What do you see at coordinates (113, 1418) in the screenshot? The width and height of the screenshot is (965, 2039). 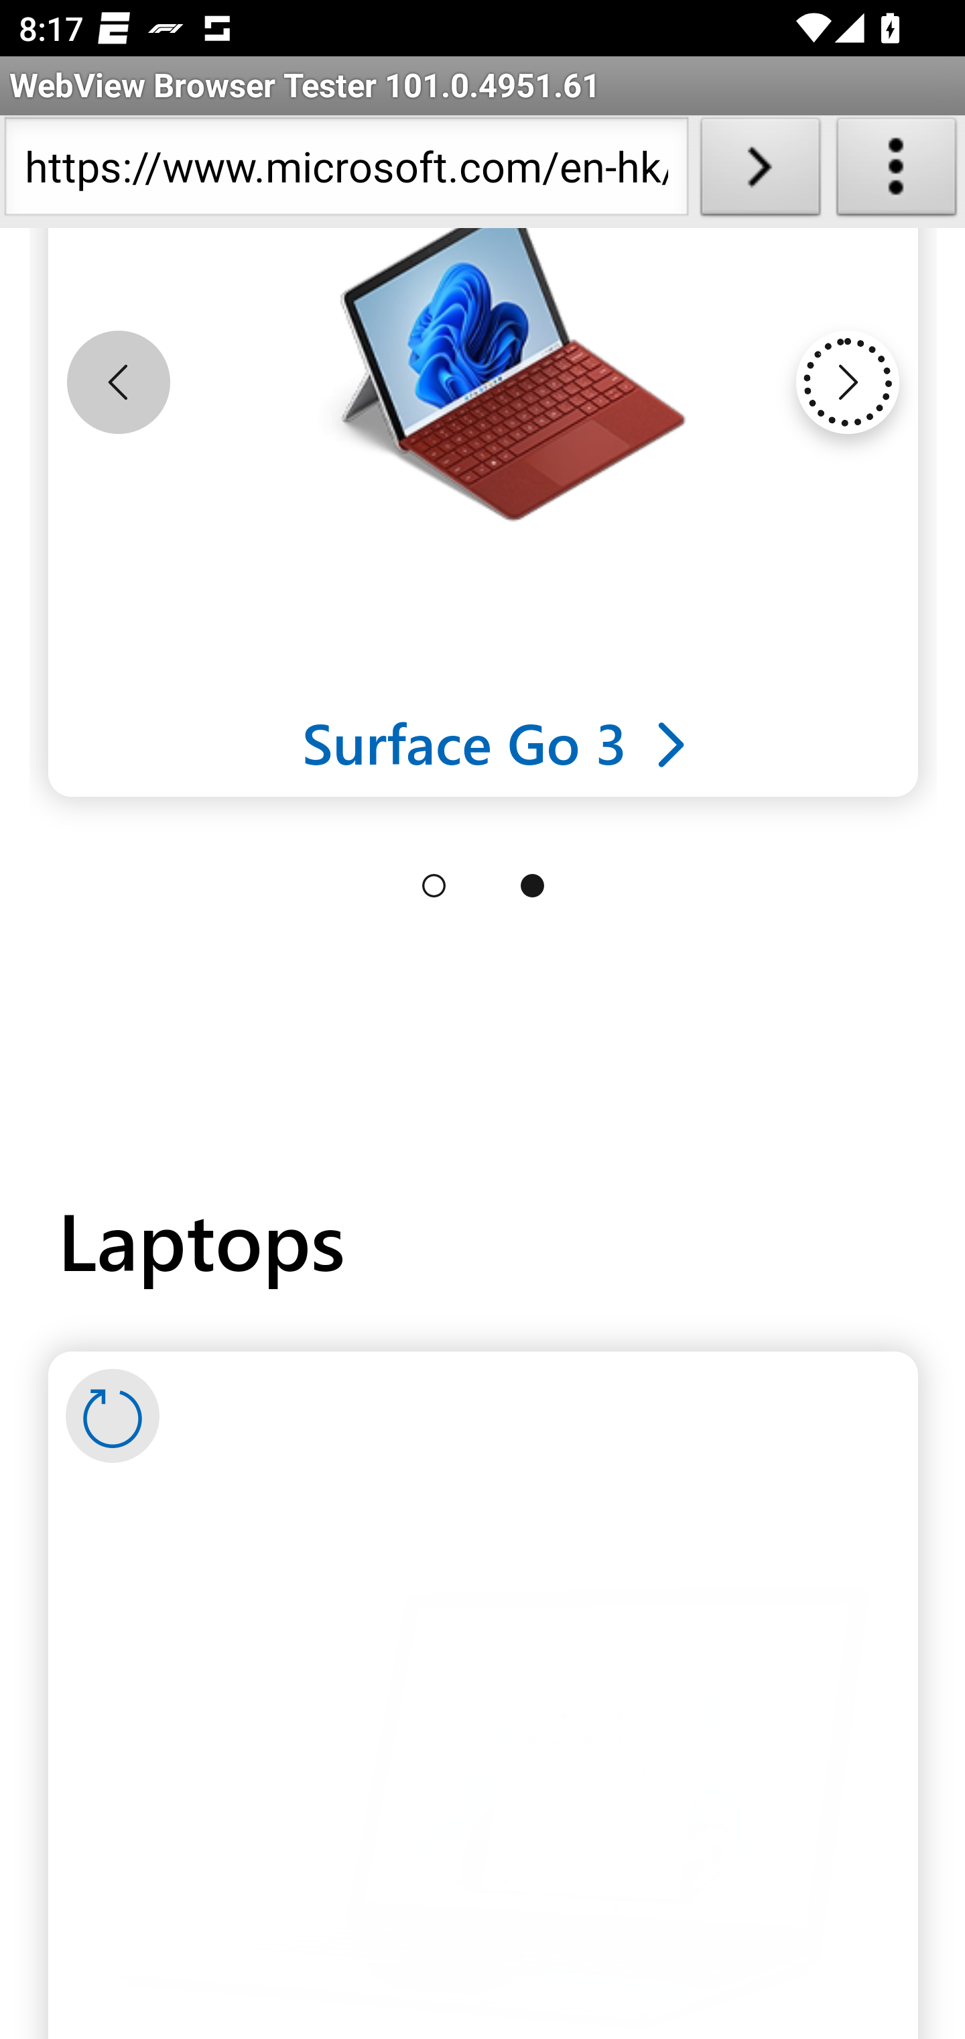 I see `Replay video` at bounding box center [113, 1418].